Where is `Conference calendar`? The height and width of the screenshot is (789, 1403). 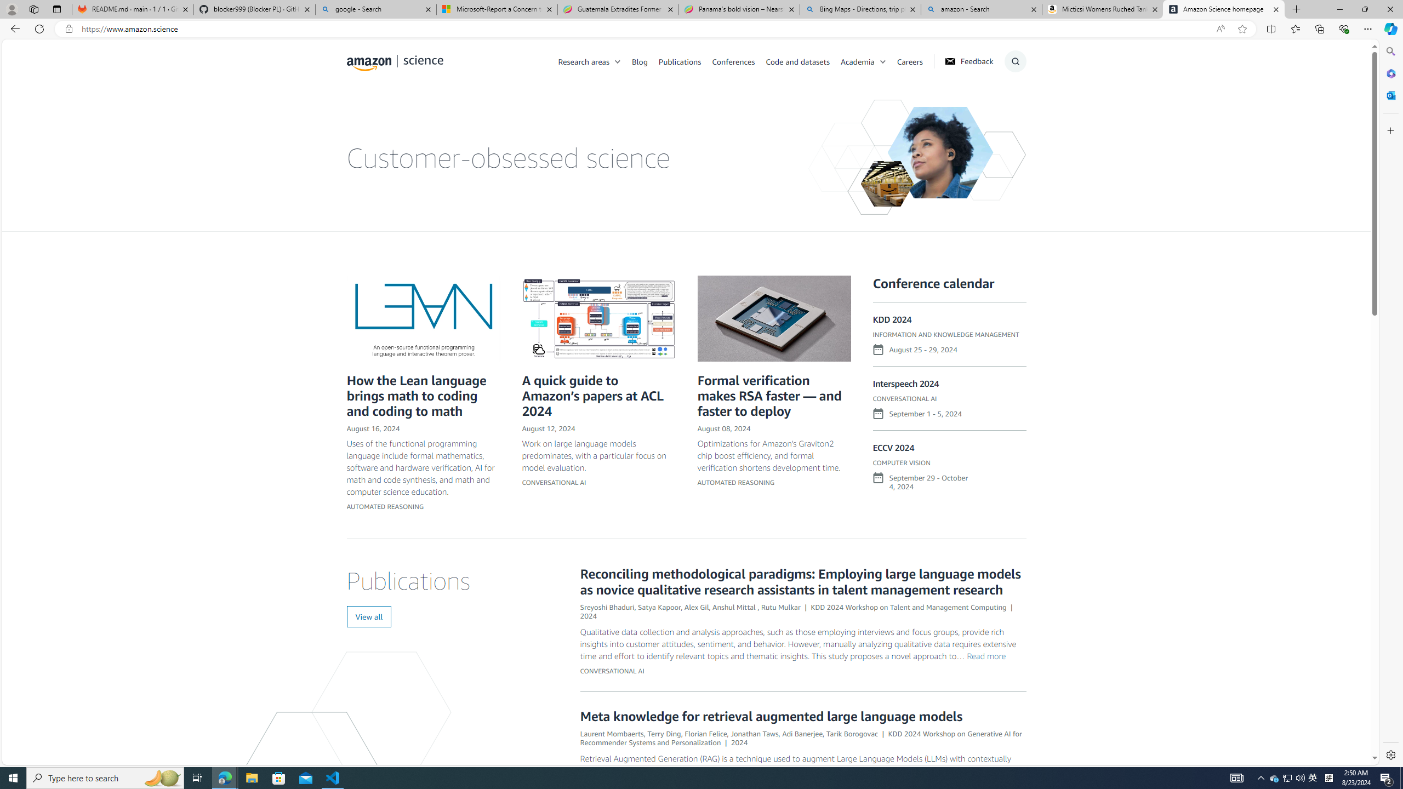
Conference calendar is located at coordinates (934, 283).